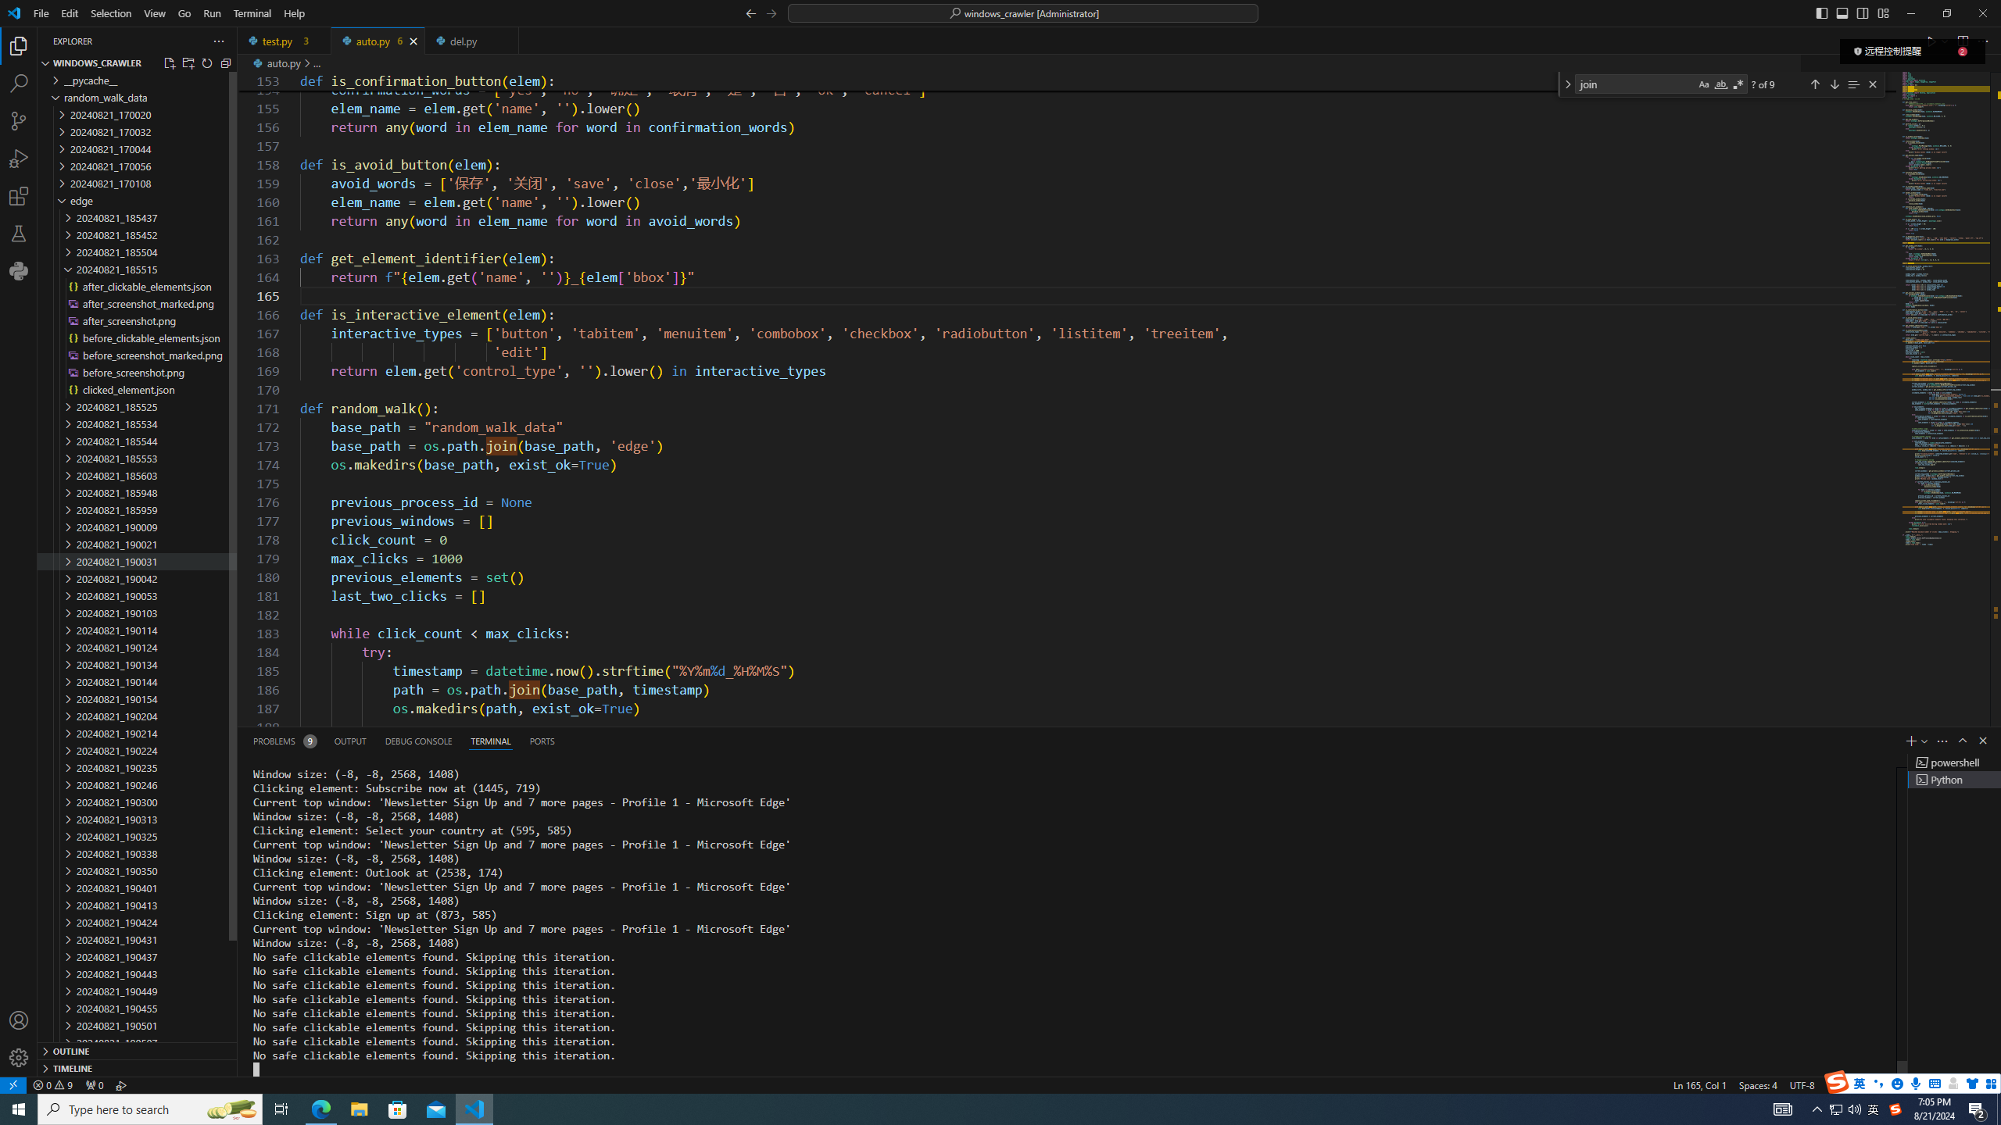  I want to click on Split Editor Right (Ctrl+\) [Alt] Split Editor Down, so click(1963, 41).